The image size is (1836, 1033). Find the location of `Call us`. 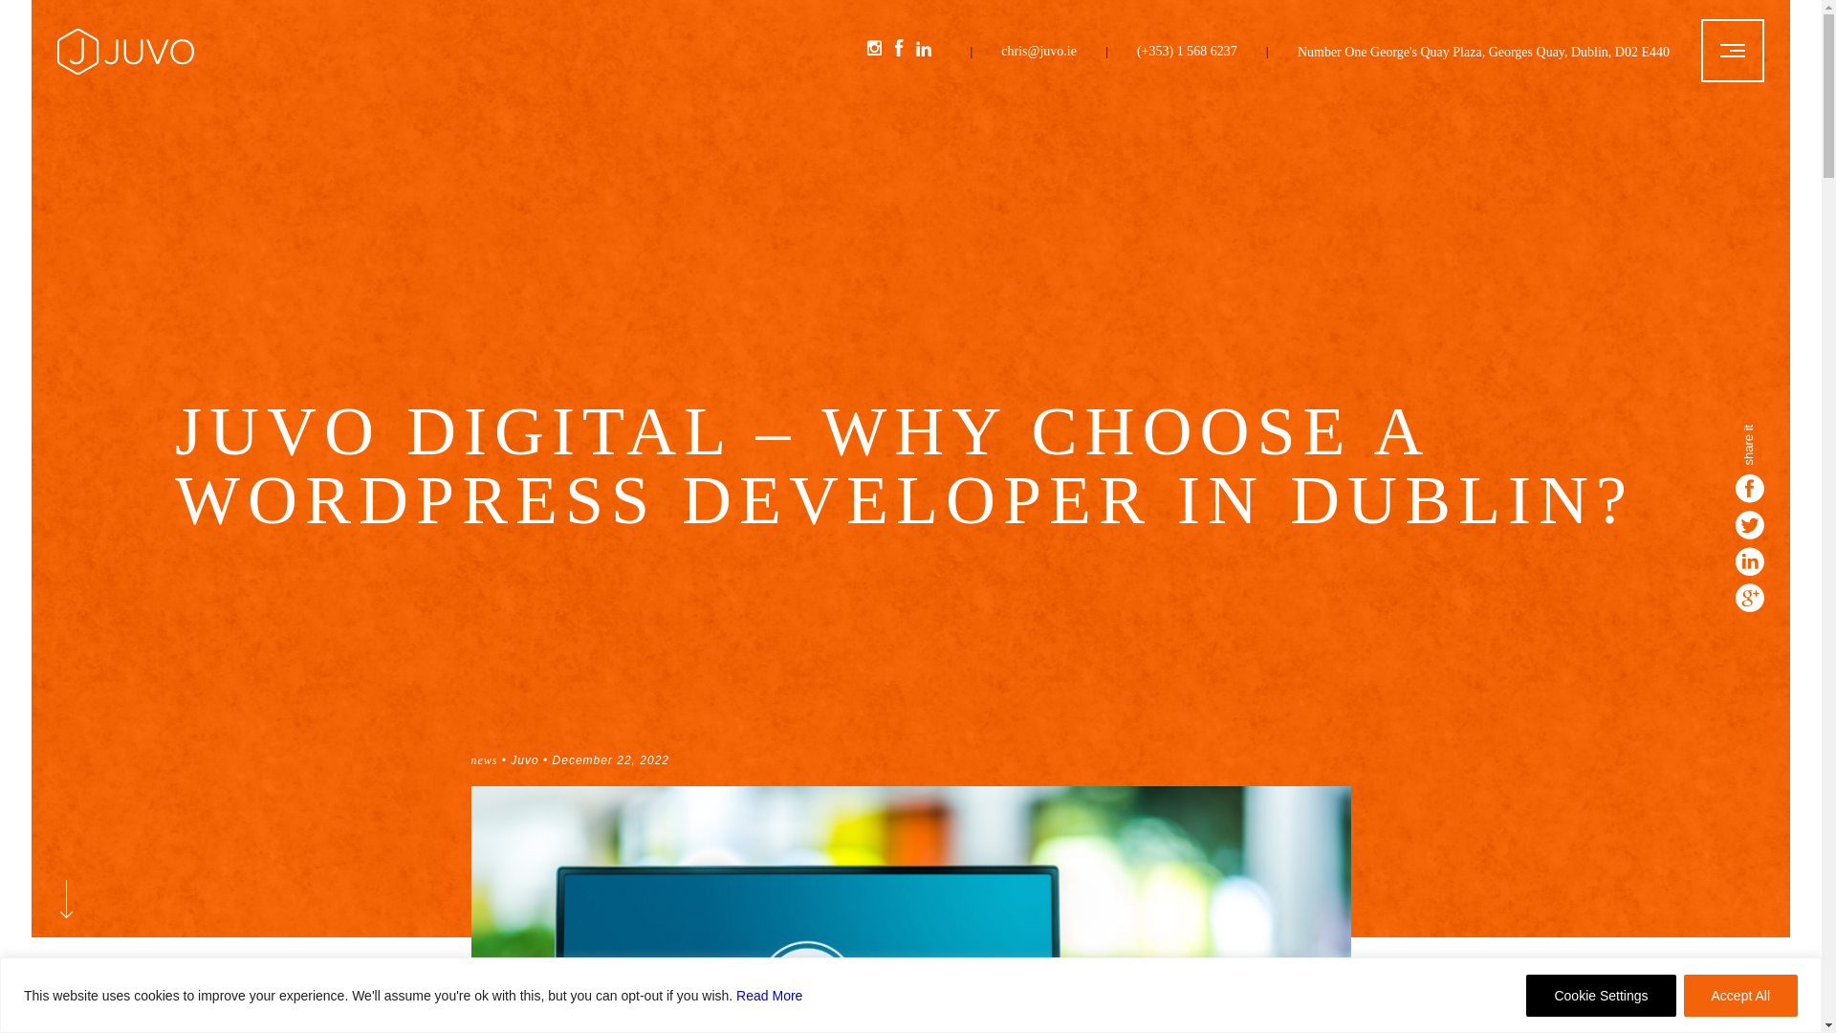

Call us is located at coordinates (1187, 63).